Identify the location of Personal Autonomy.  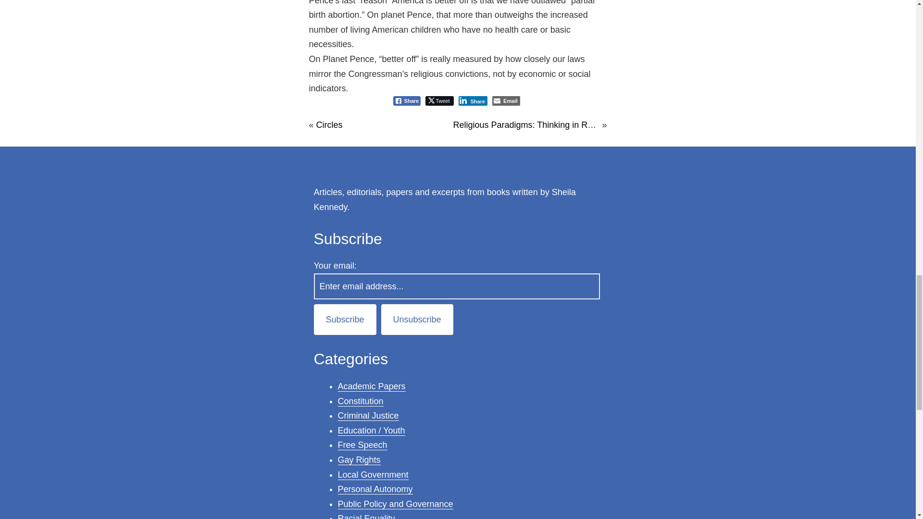
(375, 489).